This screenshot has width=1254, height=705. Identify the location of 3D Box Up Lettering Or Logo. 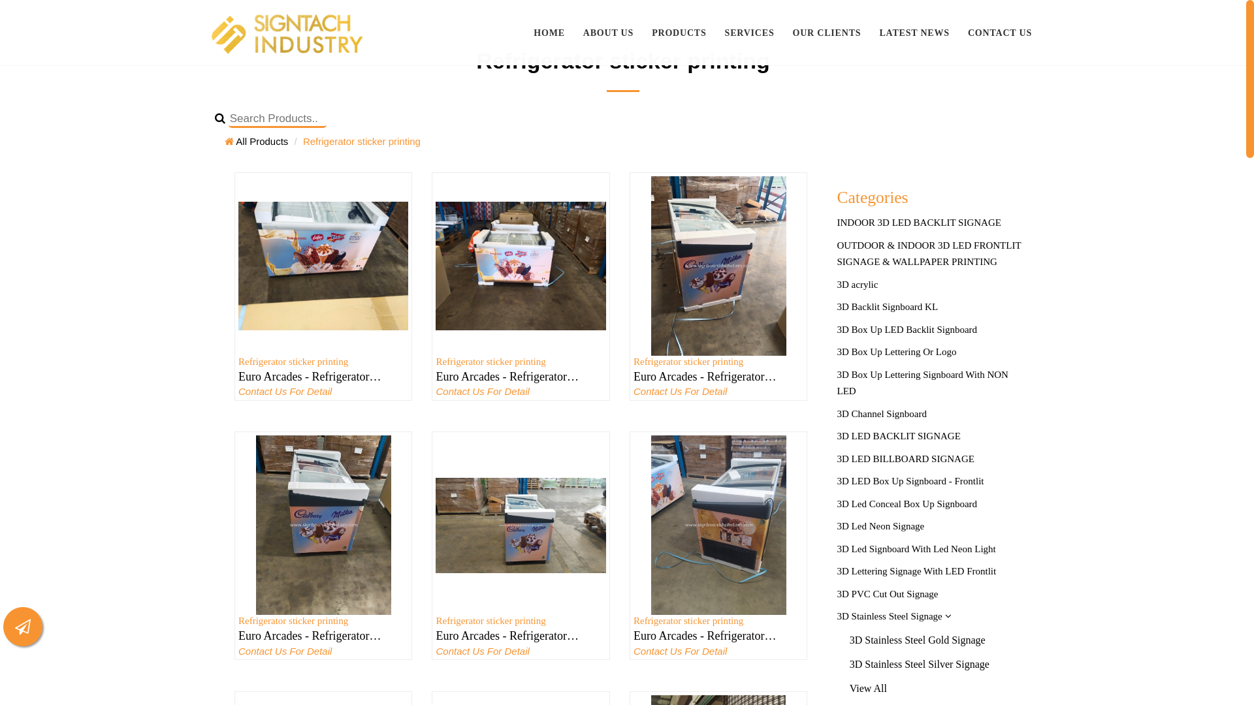
(930, 352).